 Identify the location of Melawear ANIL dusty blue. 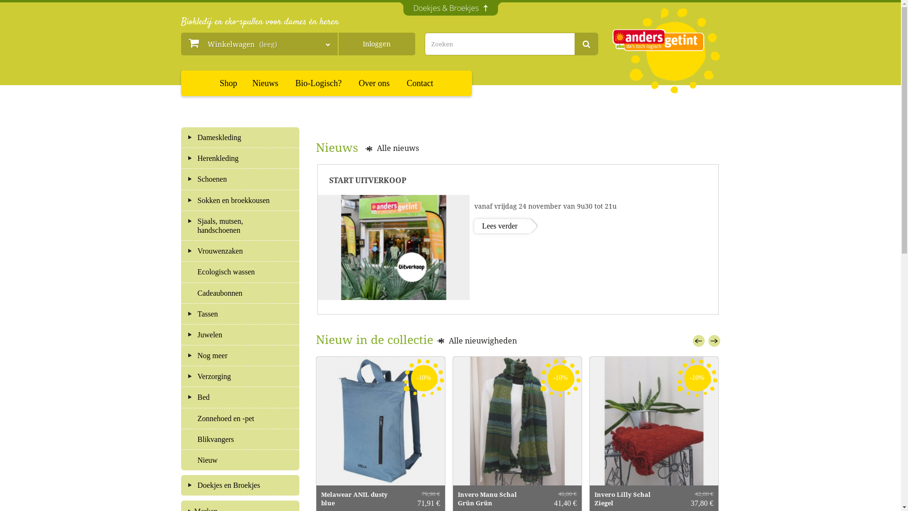
(380, 421).